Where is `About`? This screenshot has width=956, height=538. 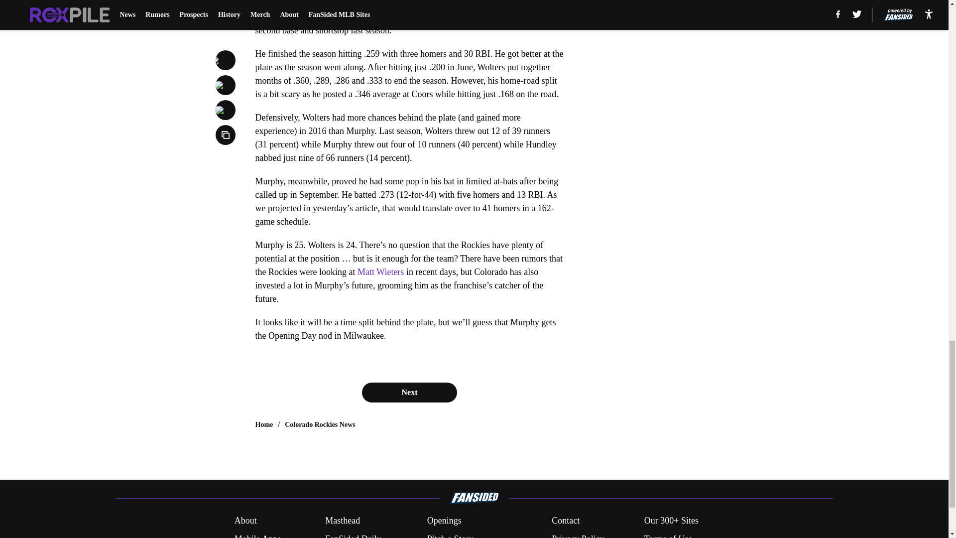 About is located at coordinates (245, 521).